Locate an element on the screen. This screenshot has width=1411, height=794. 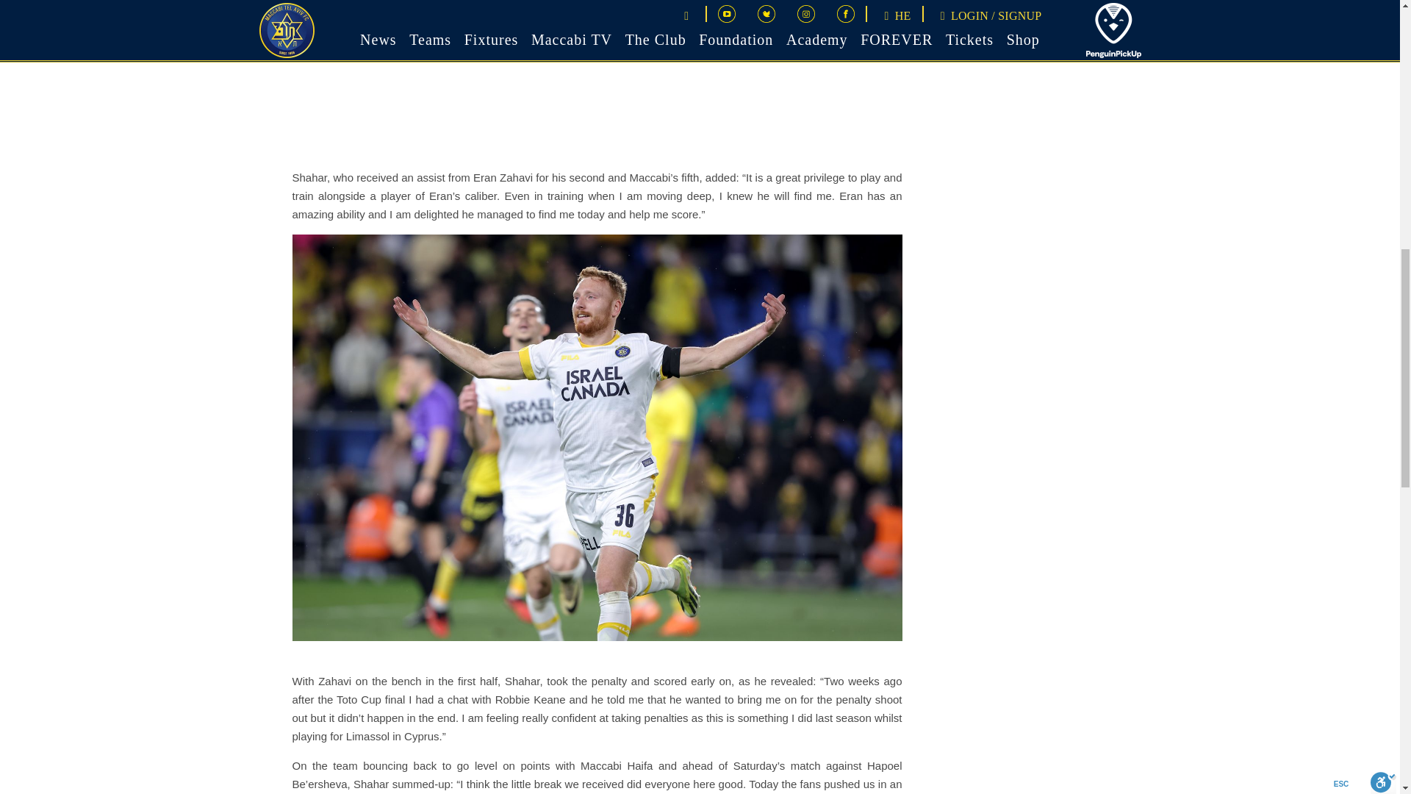
Decreasing the display size of texts is located at coordinates (1134, 32).